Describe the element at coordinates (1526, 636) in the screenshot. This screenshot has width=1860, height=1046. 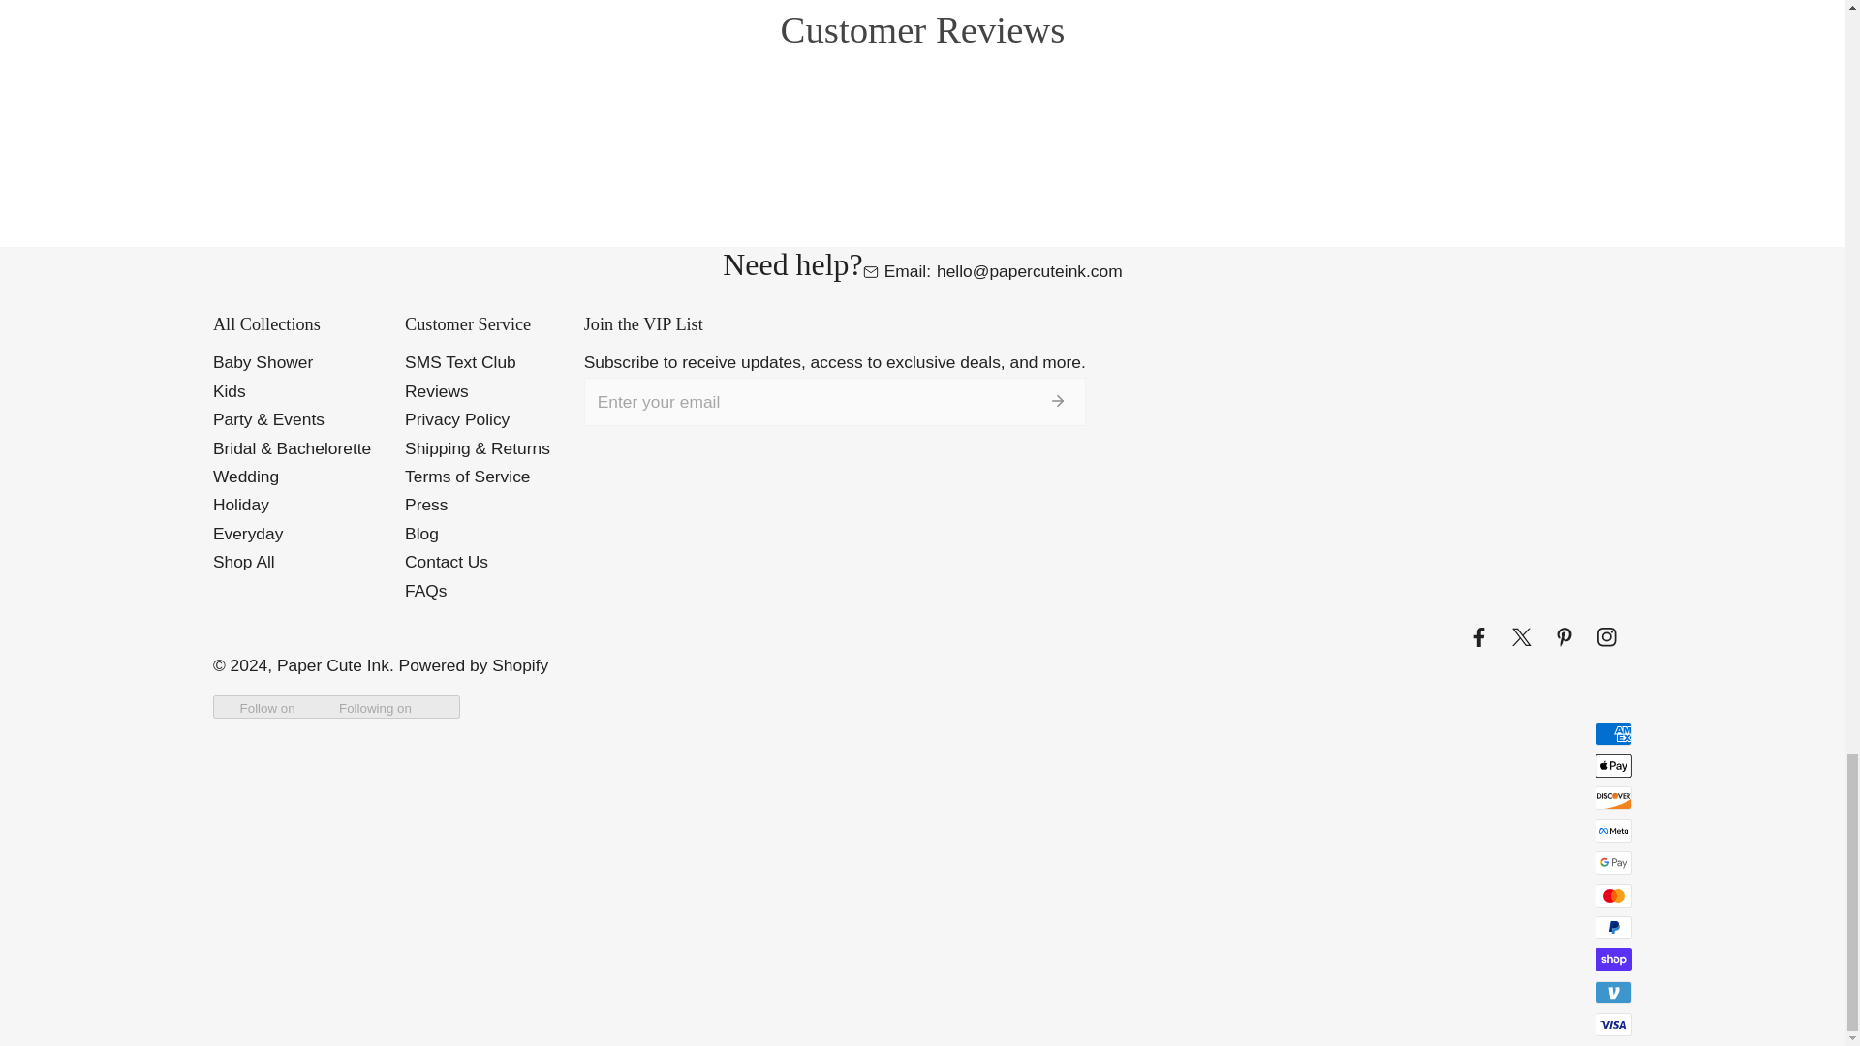
I see `Twitter` at that location.